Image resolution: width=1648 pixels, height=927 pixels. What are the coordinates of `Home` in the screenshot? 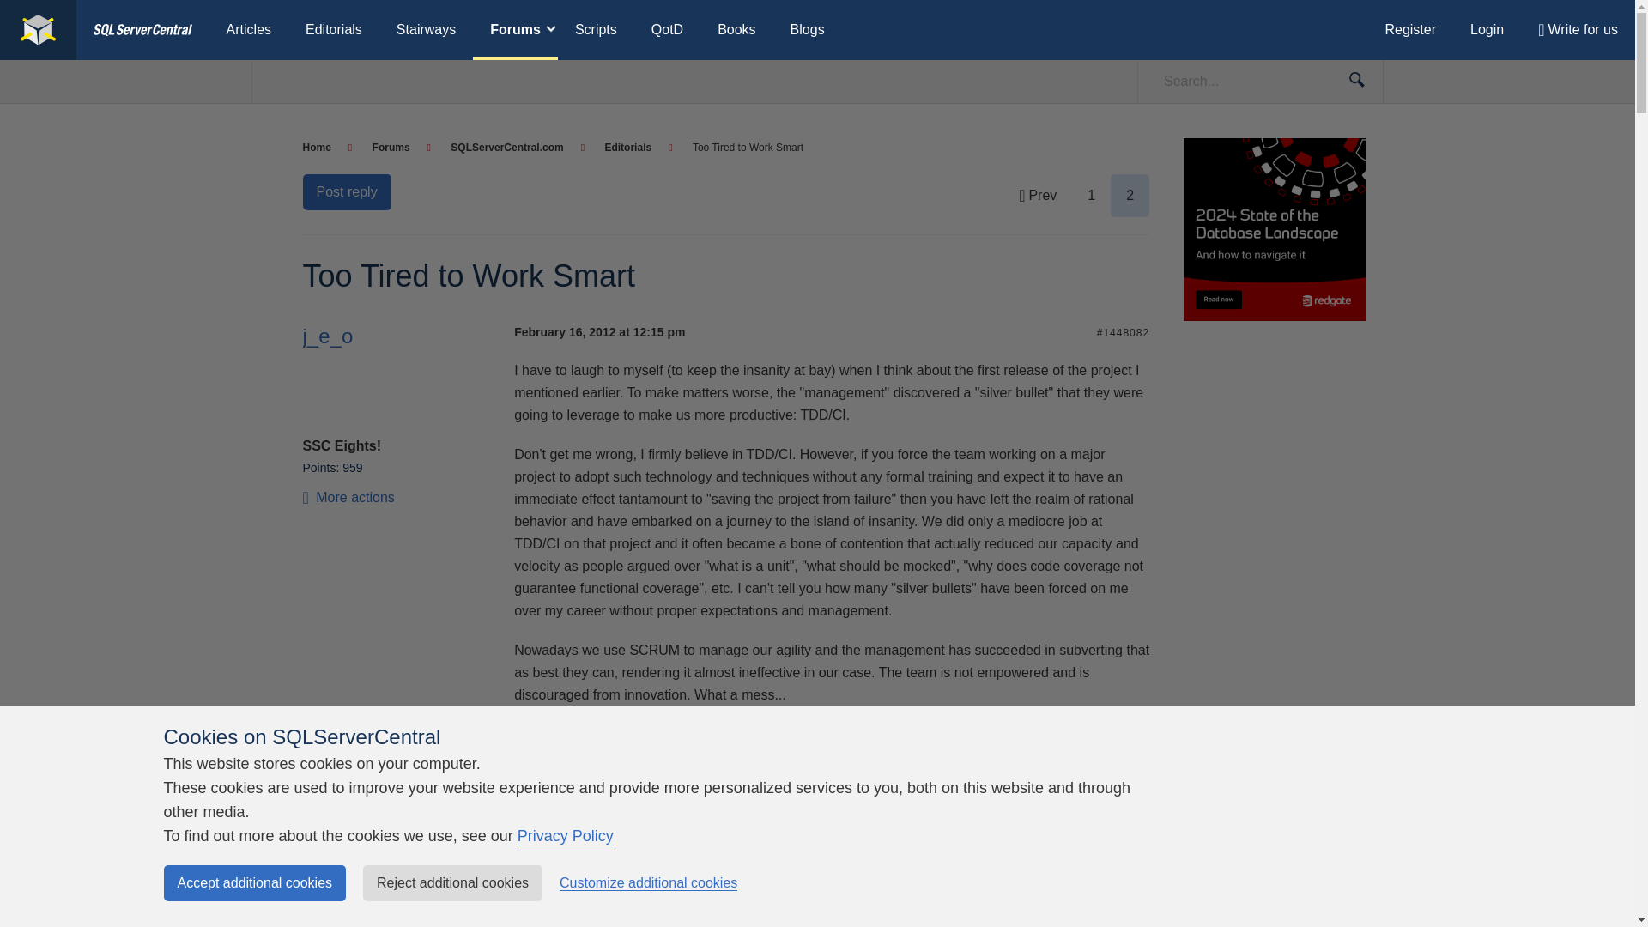 It's located at (326, 148).